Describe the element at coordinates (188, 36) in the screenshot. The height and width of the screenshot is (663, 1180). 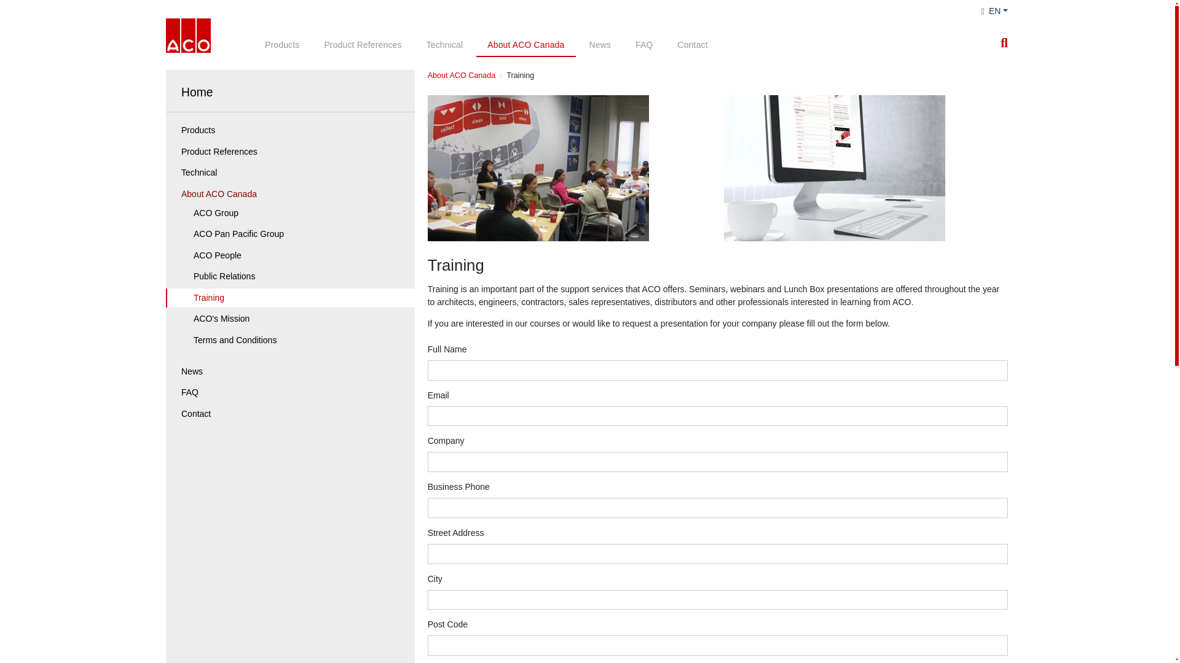
I see `ACO Canada` at that location.